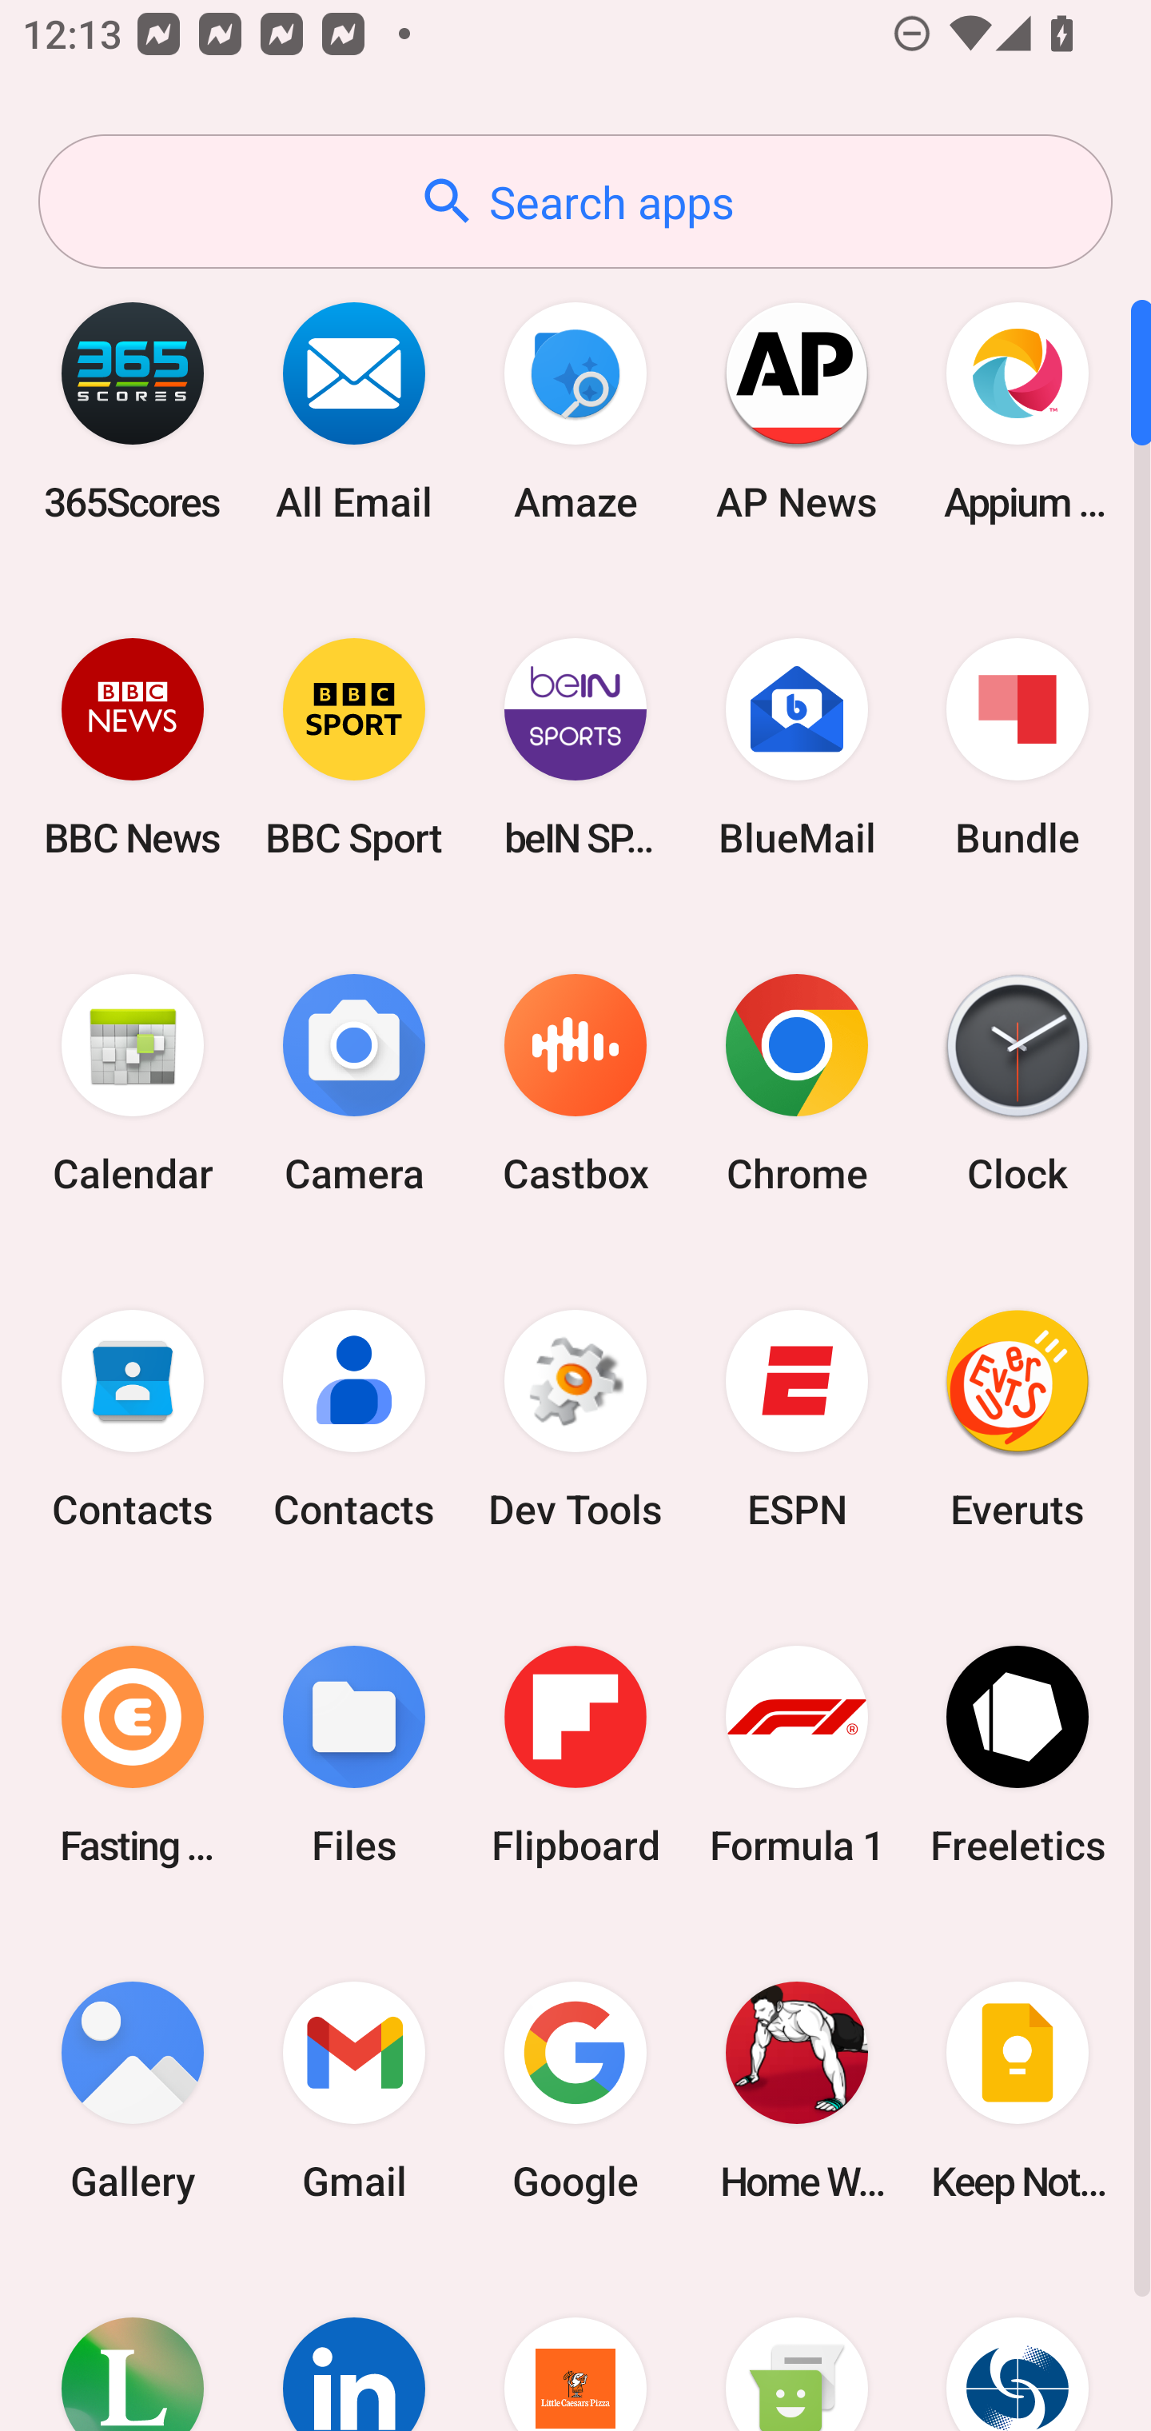 The image size is (1151, 2431). Describe the element at coordinates (575, 747) in the screenshot. I see `beIN SPORTS` at that location.